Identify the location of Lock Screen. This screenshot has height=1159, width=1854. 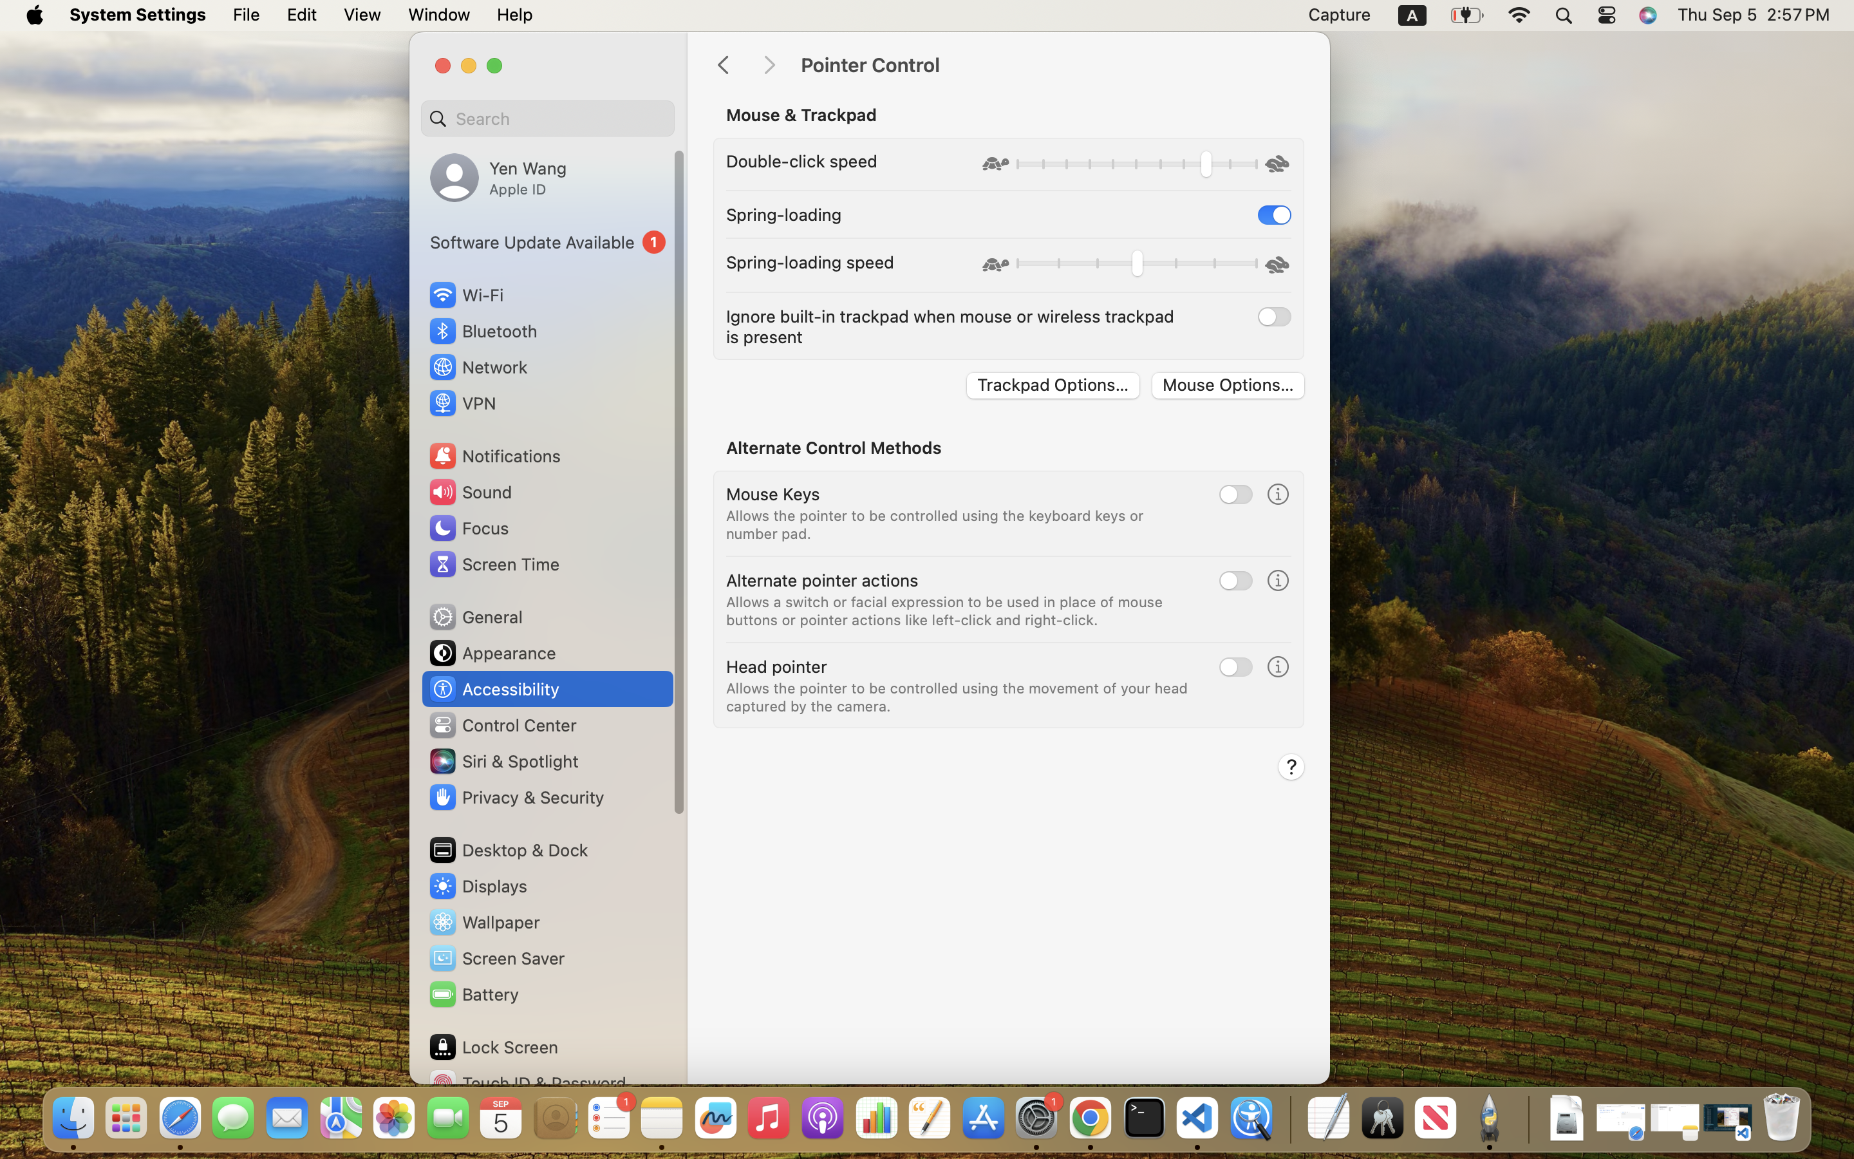
(493, 1047).